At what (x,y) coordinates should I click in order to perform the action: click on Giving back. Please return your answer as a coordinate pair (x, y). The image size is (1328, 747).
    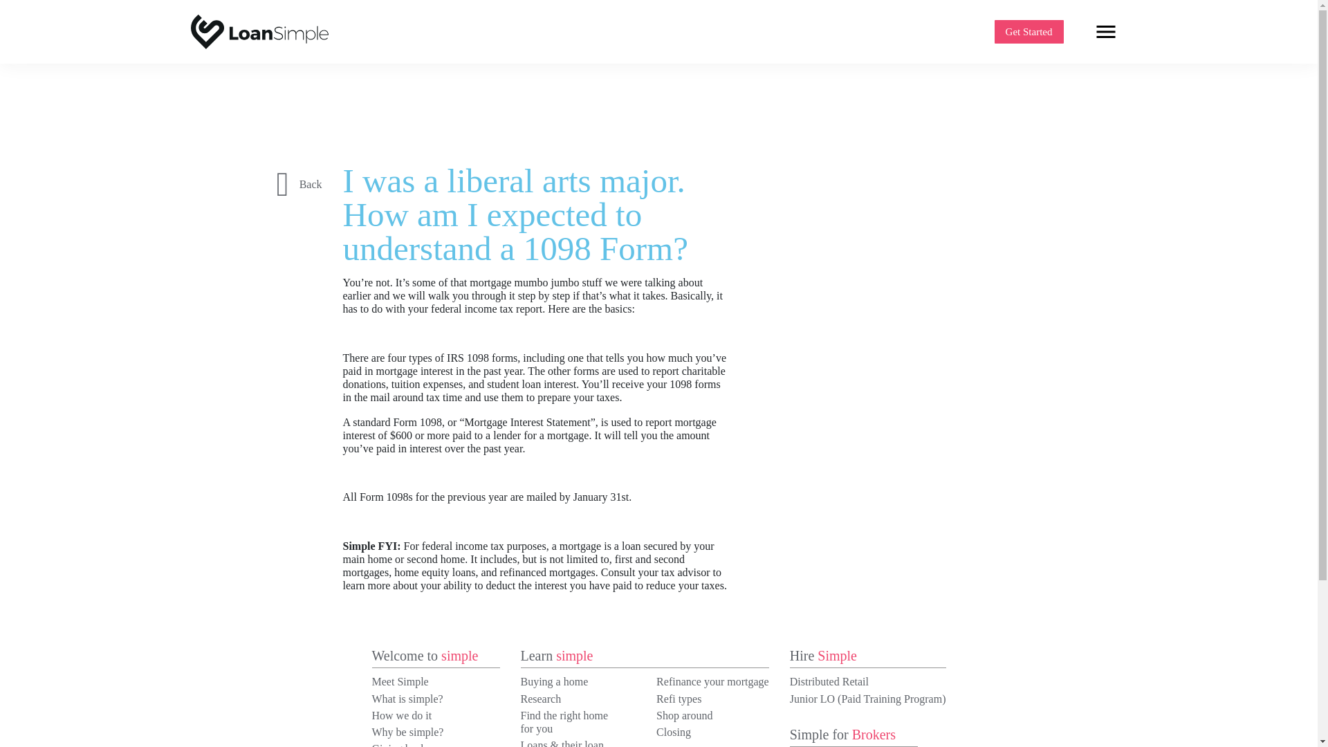
    Looking at the image, I should click on (398, 744).